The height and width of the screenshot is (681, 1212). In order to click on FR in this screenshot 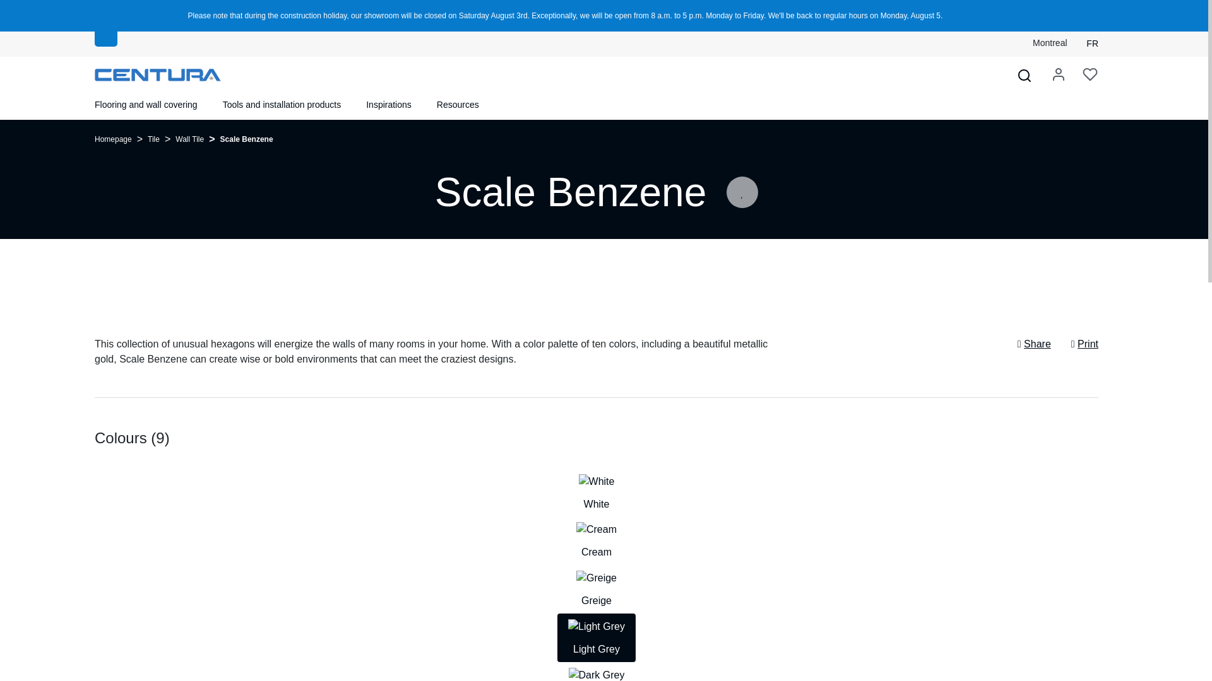, I will do `click(1092, 43)`.